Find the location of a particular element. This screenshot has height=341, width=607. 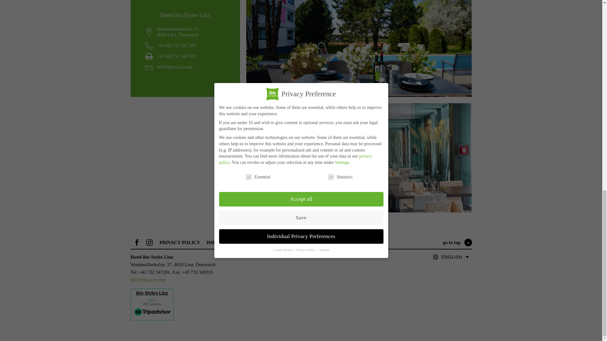

ibis Styles Linz is located at coordinates (152, 293).